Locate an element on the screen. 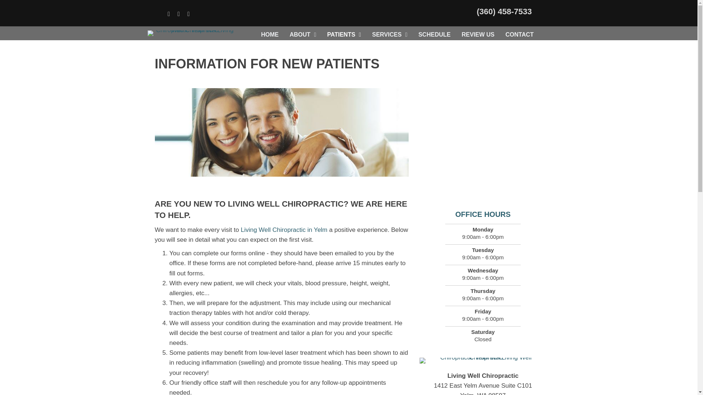 The width and height of the screenshot is (703, 395). SERVICES is located at coordinates (390, 34).